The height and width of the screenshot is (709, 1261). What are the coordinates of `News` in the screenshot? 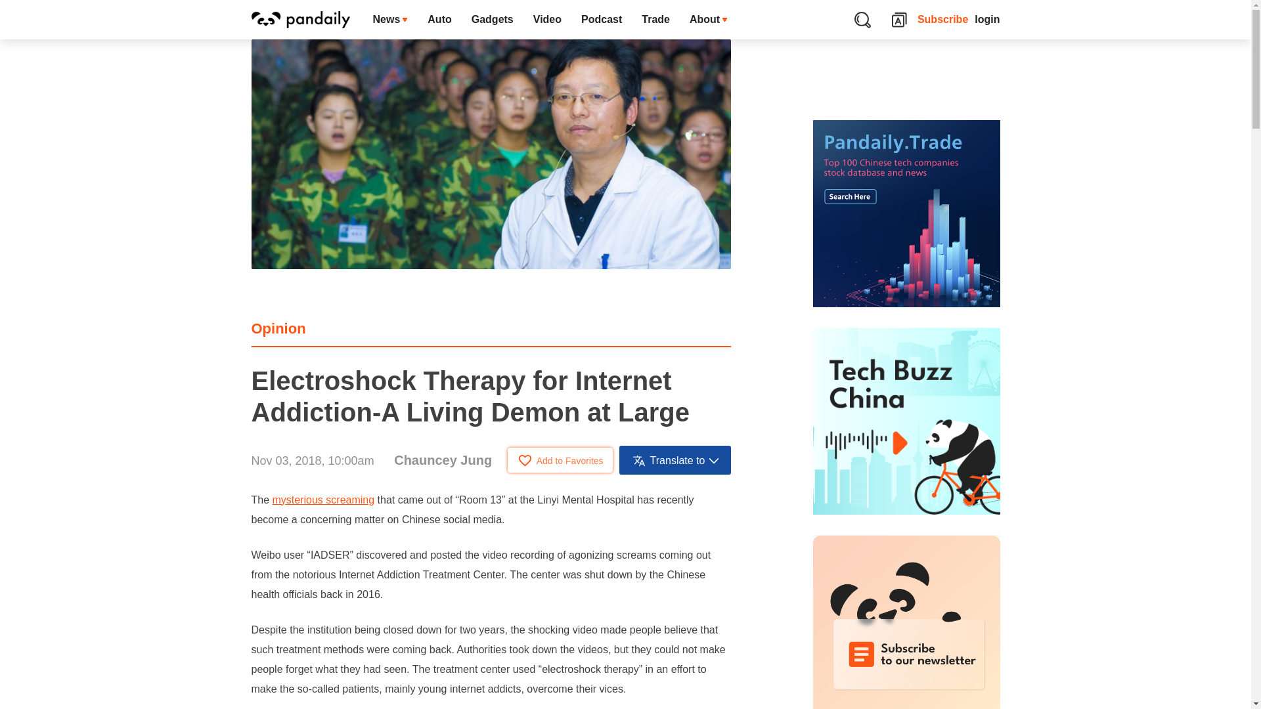 It's located at (390, 20).